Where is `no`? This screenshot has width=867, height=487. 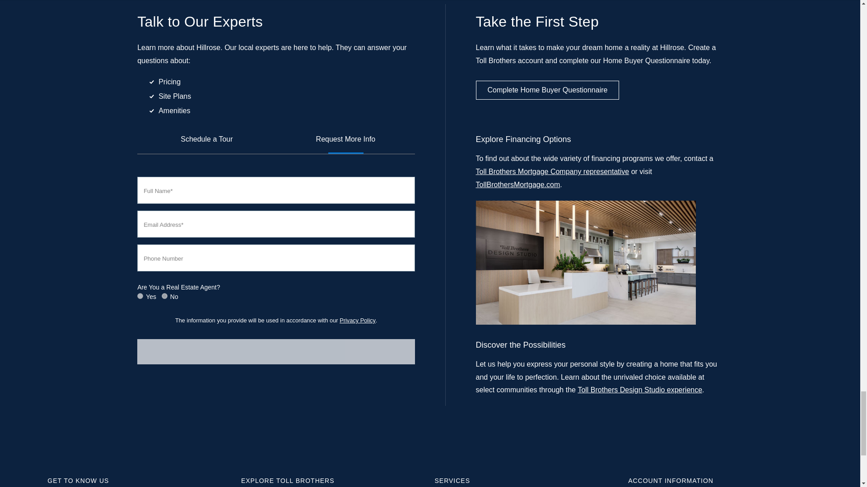 no is located at coordinates (164, 296).